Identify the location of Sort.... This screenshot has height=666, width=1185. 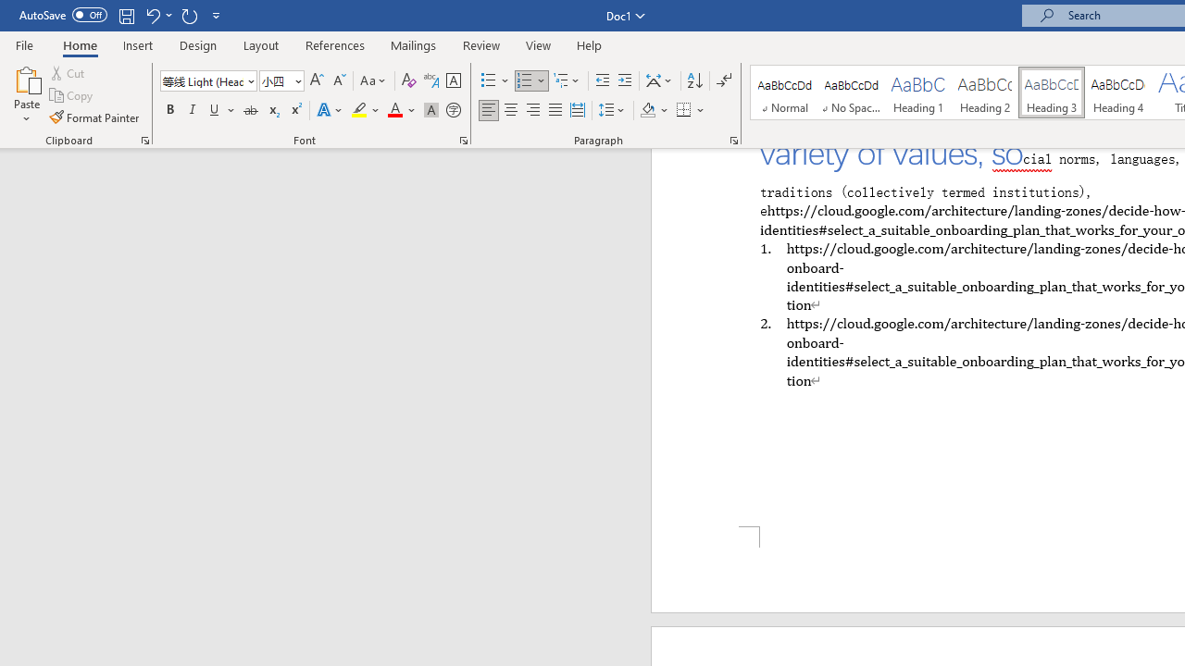
(694, 81).